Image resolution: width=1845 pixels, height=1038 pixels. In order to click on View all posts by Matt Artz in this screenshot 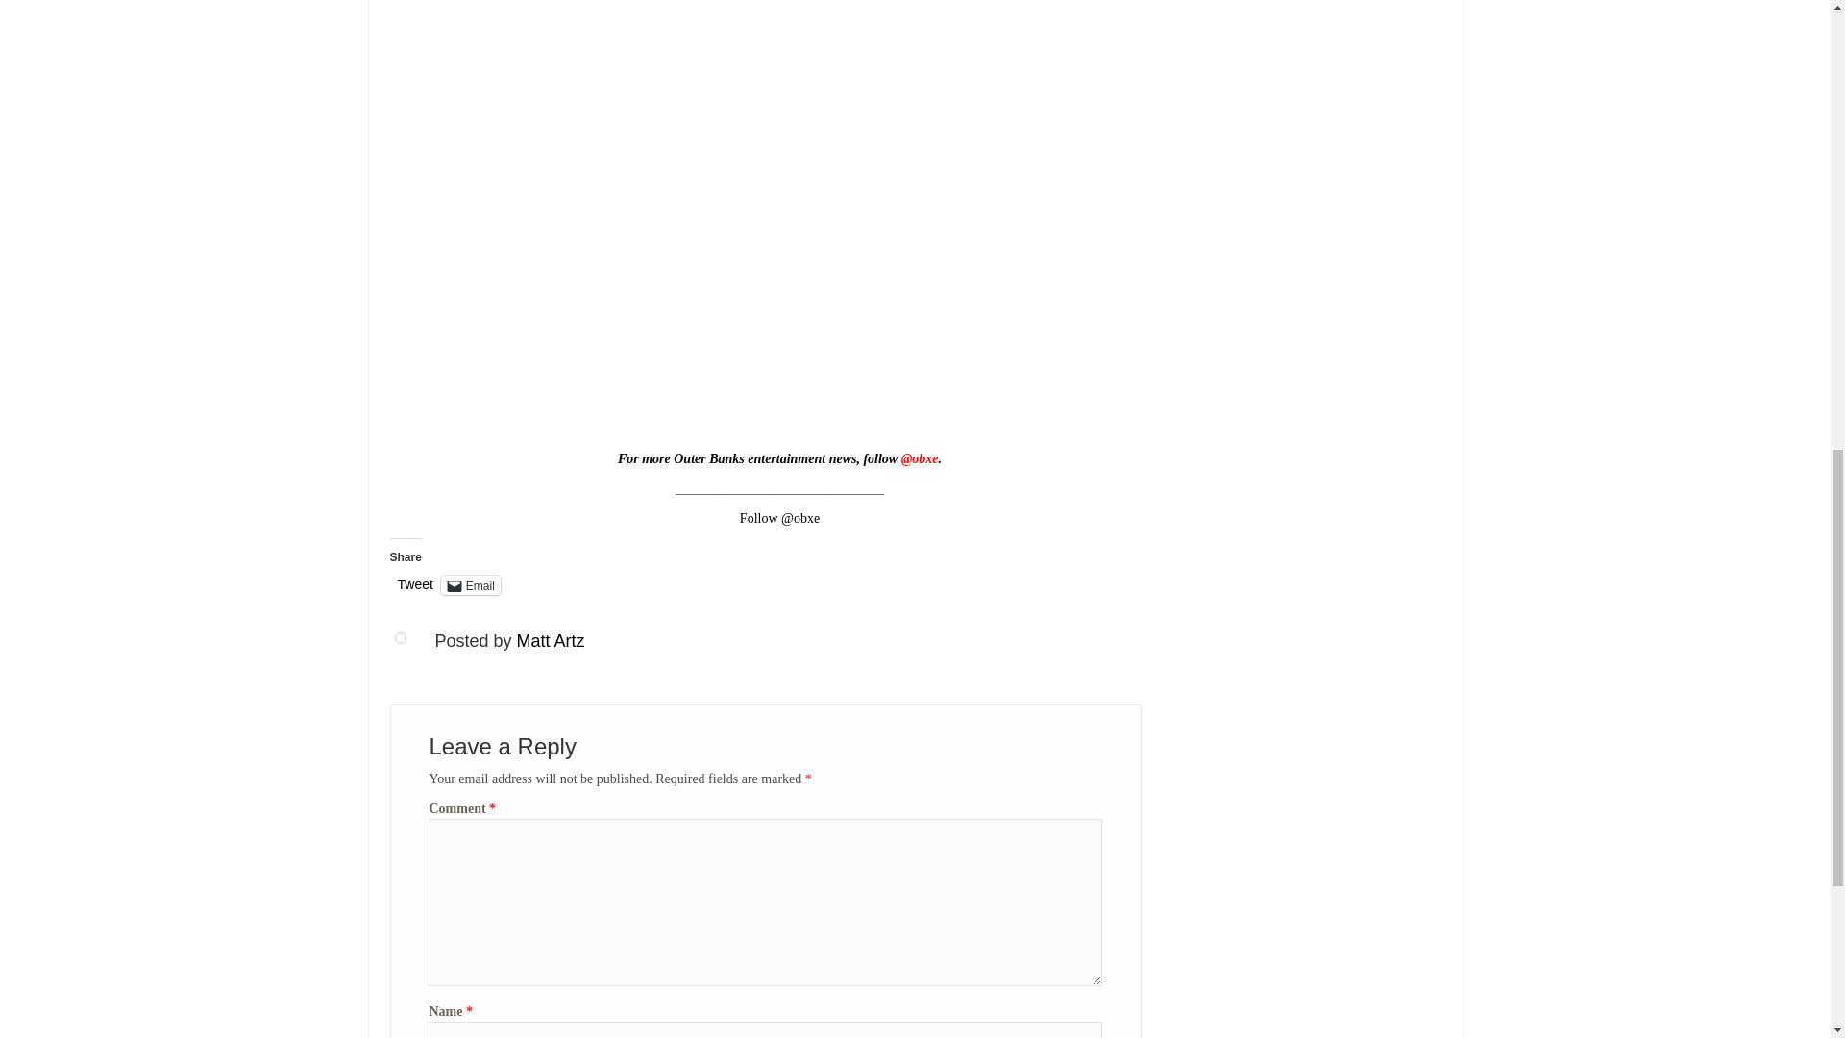, I will do `click(550, 640)`.